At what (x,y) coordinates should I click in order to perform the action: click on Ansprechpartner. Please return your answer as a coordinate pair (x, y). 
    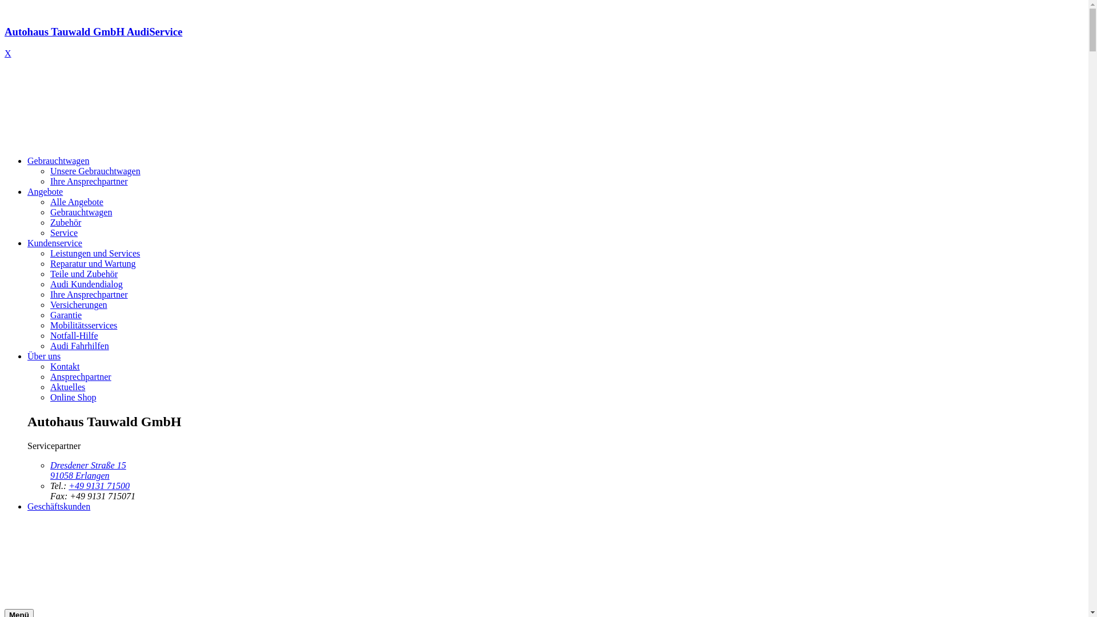
    Looking at the image, I should click on (81, 377).